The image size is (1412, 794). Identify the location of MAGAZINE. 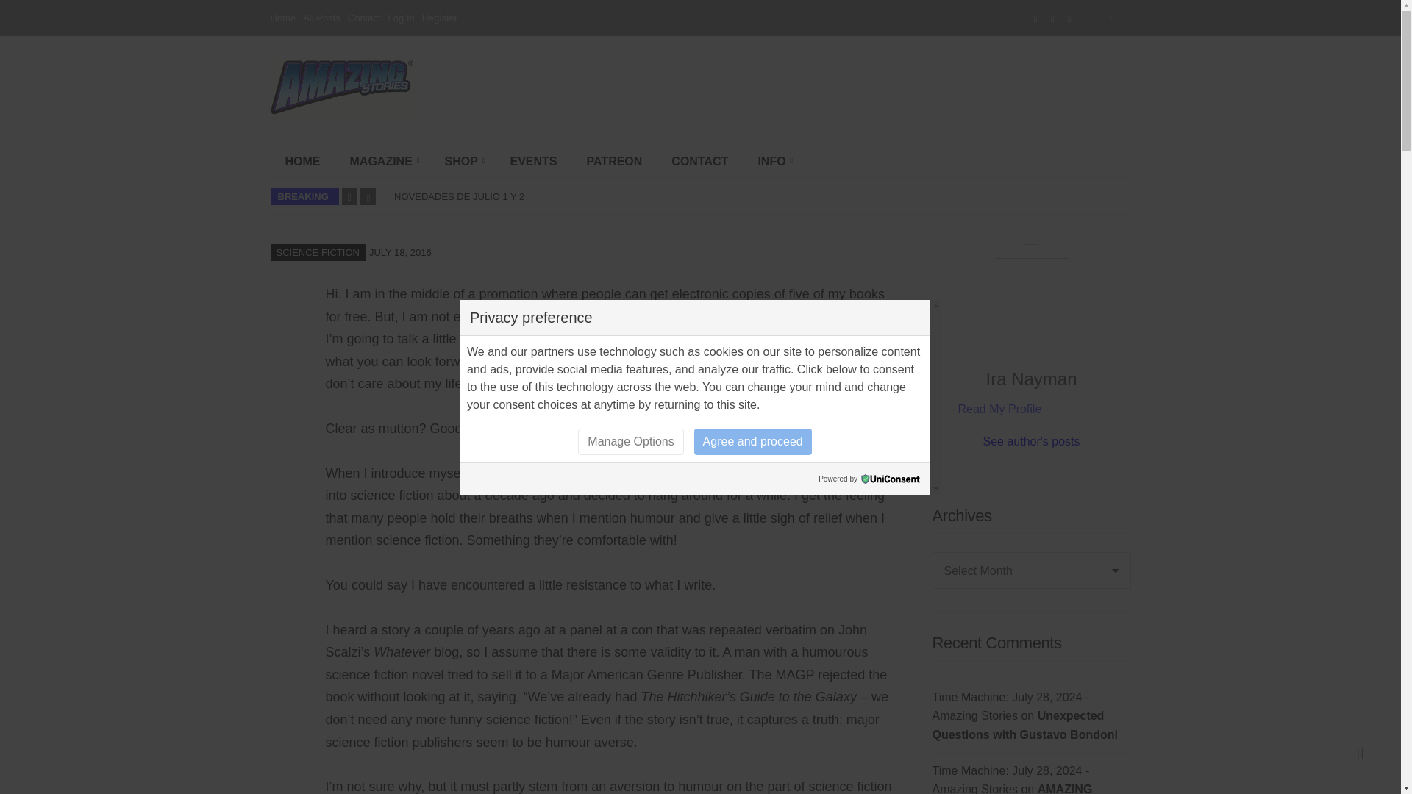
(382, 161).